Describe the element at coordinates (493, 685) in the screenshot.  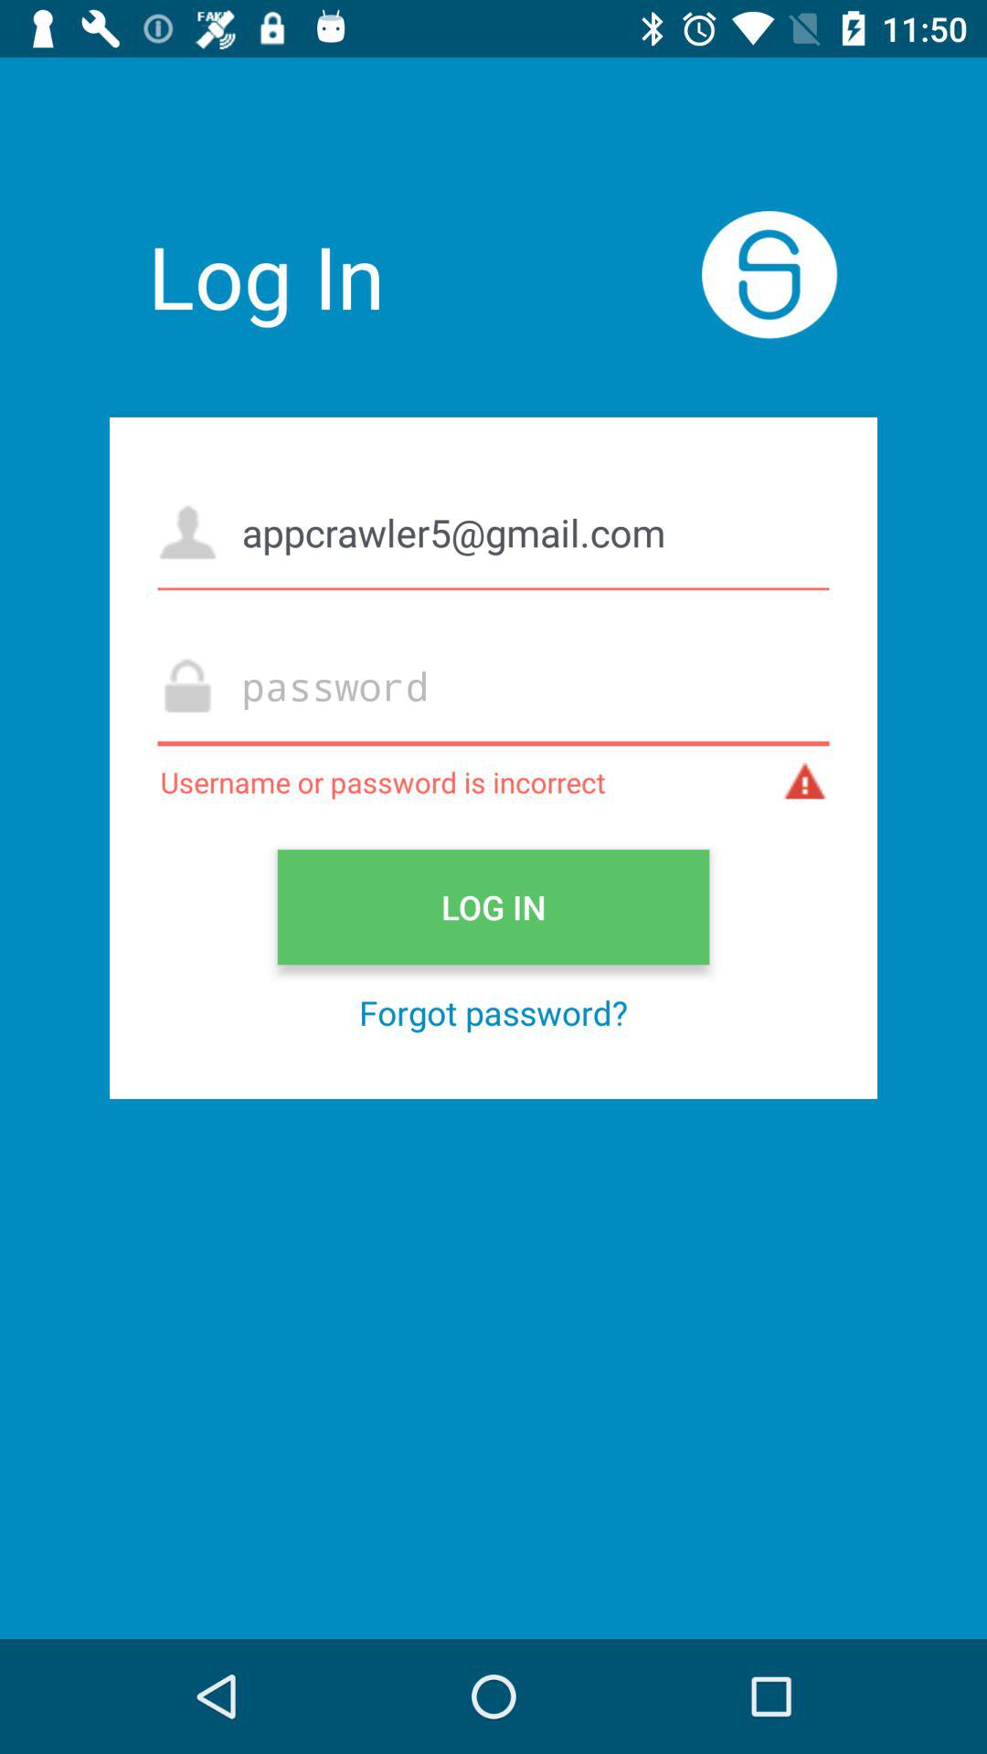
I see `password box` at that location.